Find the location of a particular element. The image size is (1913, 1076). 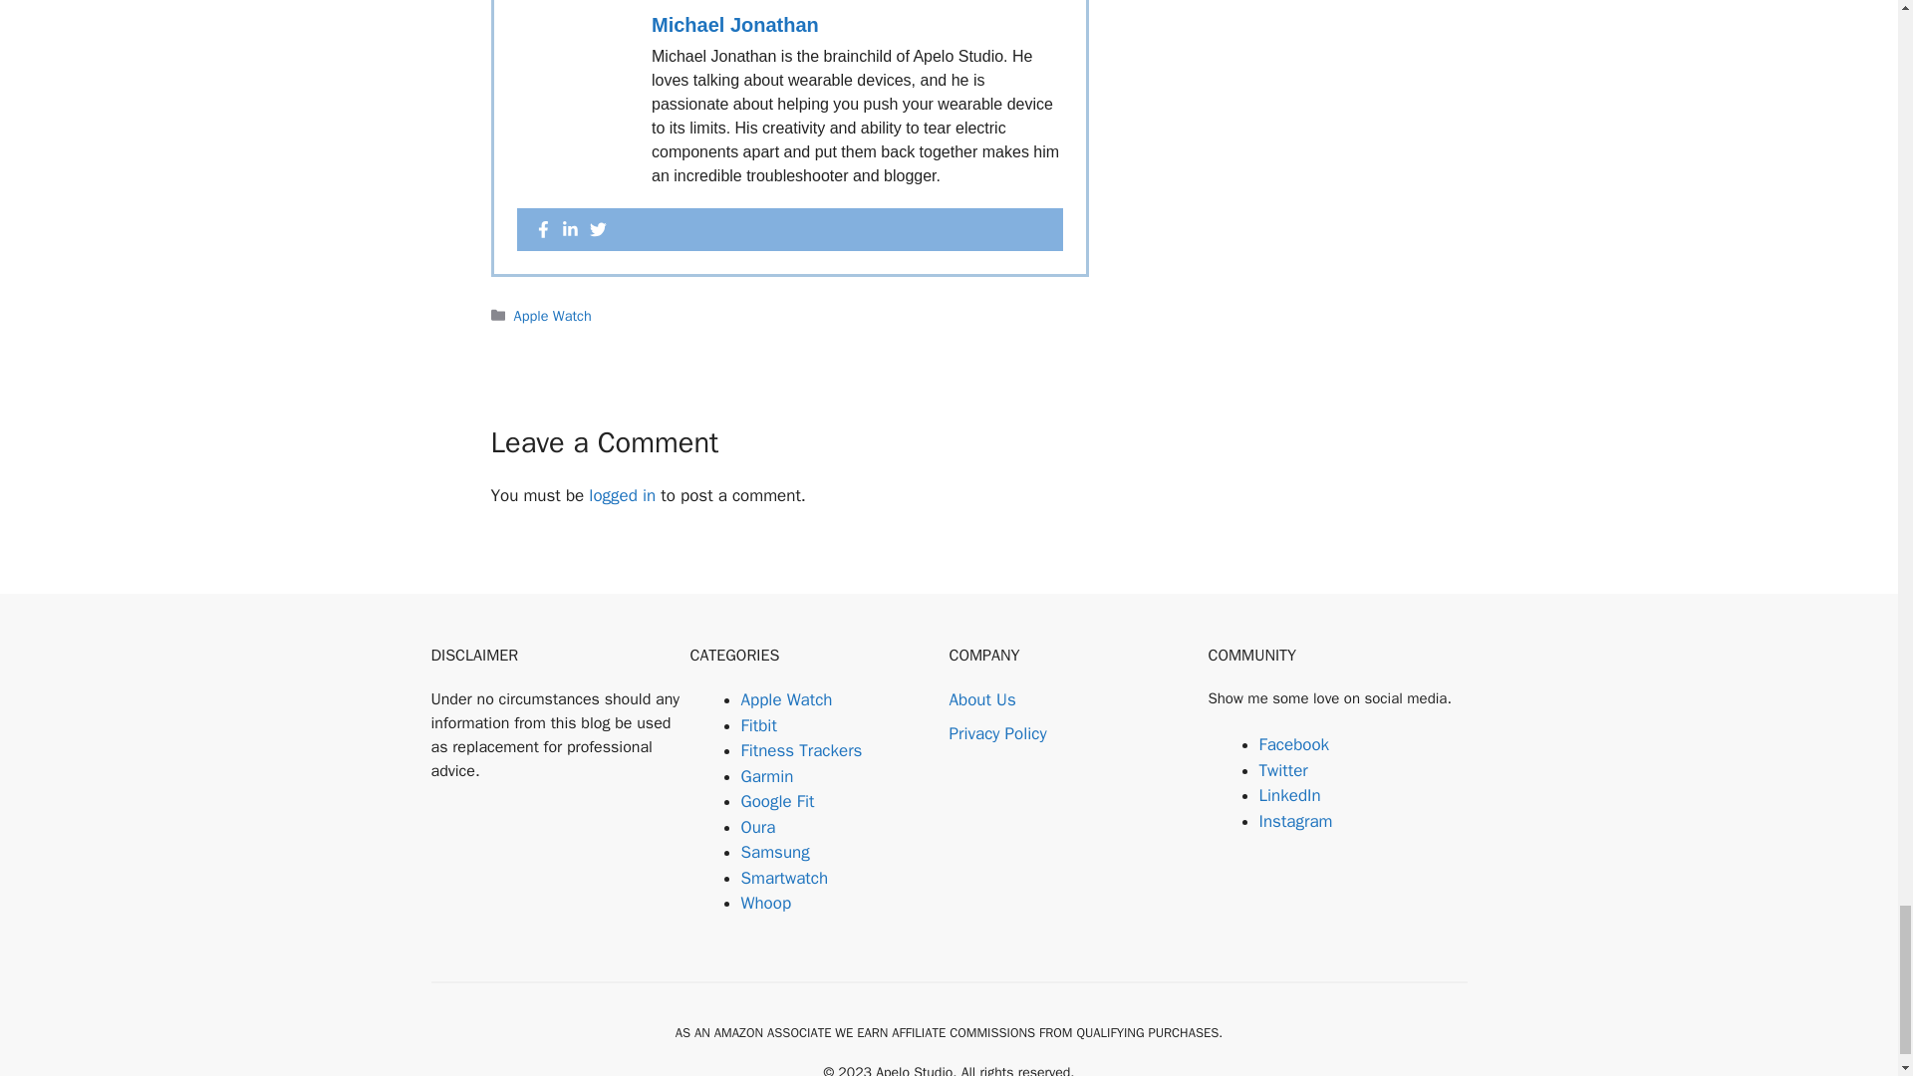

Apple Watch is located at coordinates (552, 315).